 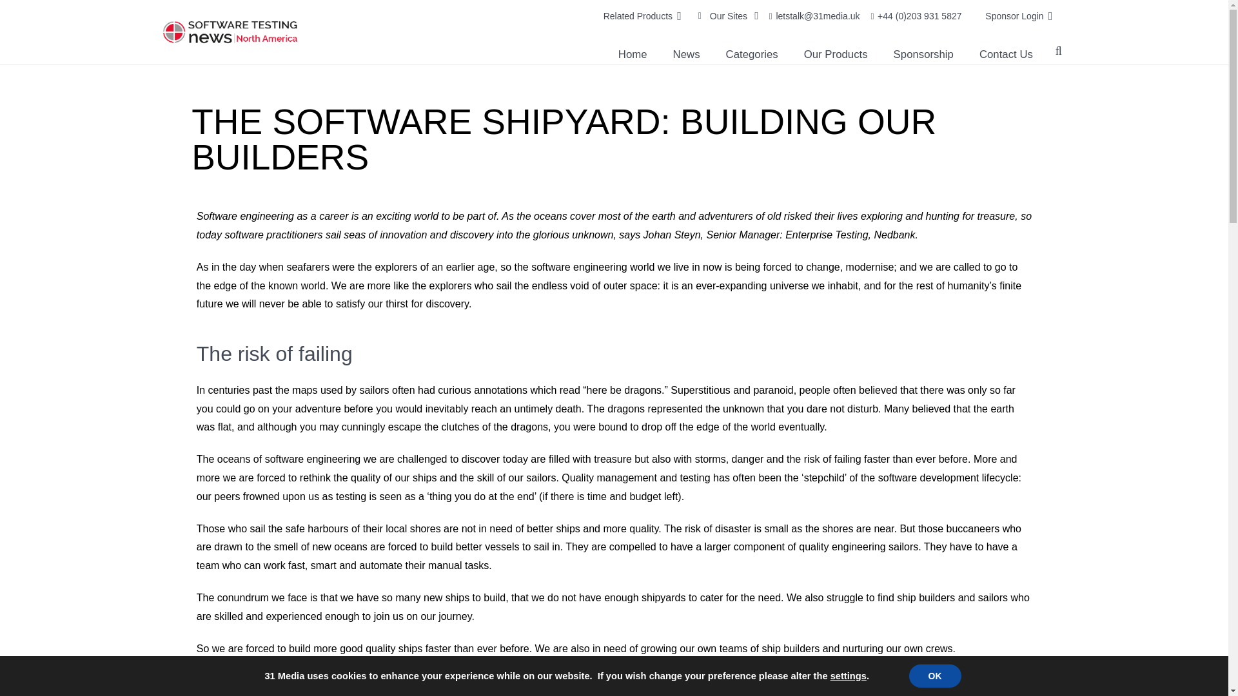 I want to click on Our Products, so click(x=836, y=55).